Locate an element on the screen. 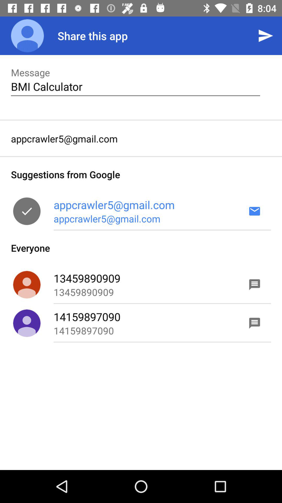  select icon to the left of share this app app is located at coordinates (27, 36).